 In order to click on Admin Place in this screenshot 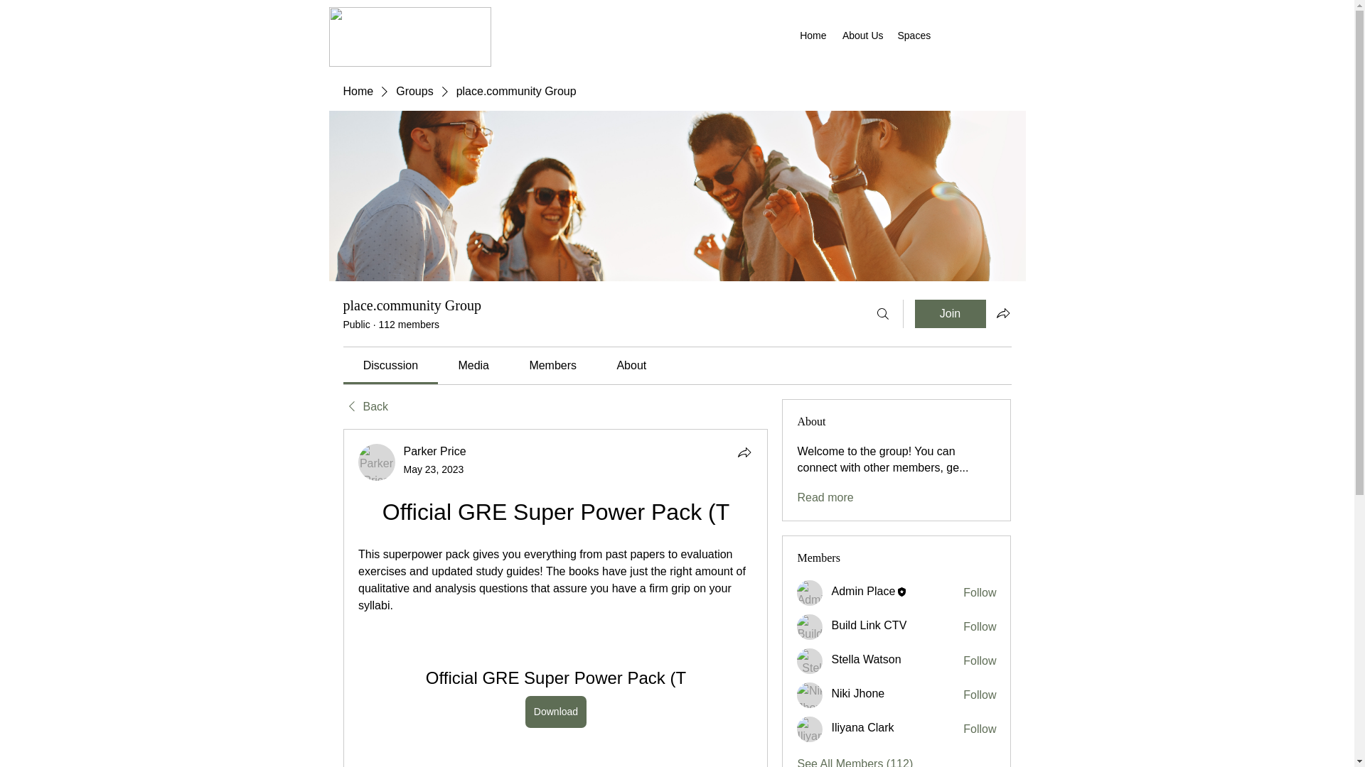, I will do `click(810, 592)`.